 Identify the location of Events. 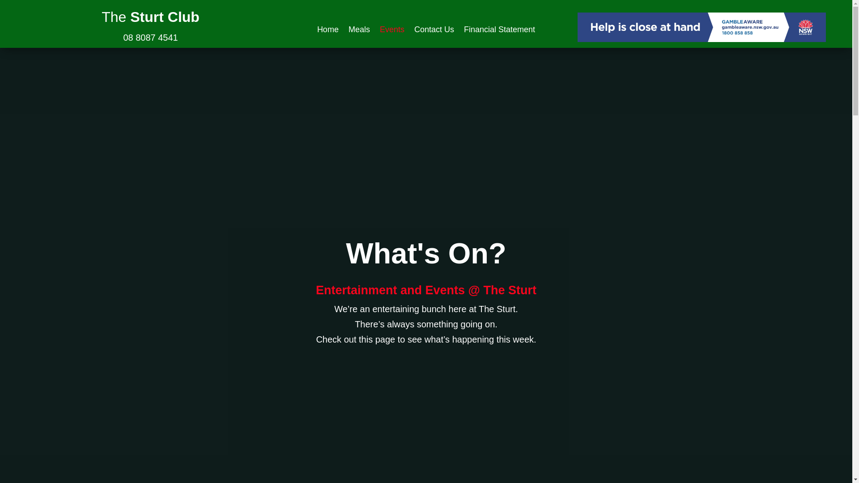
(392, 31).